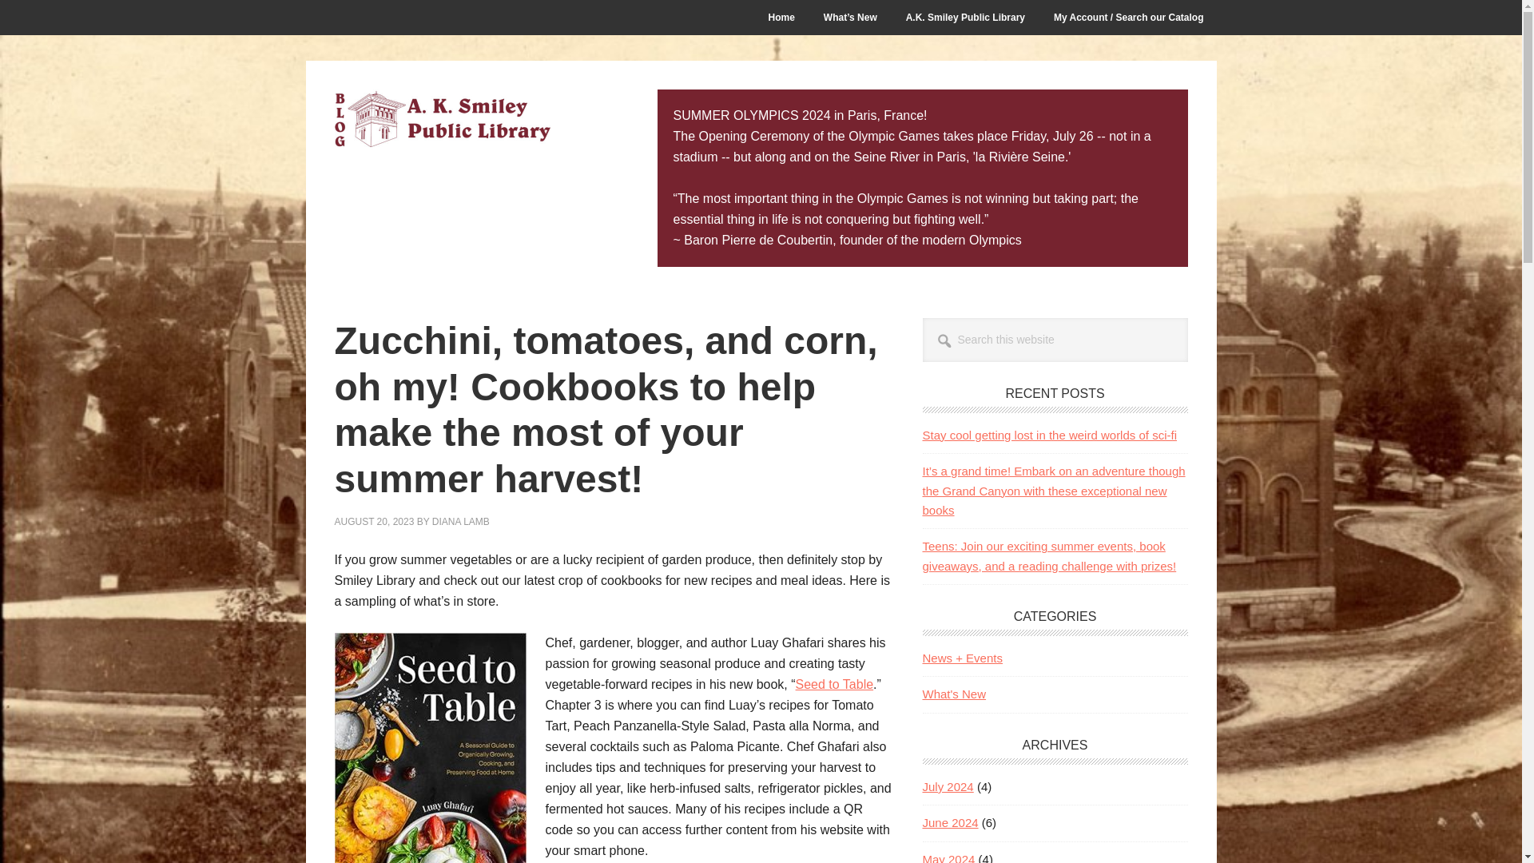 The image size is (1534, 863). What do you see at coordinates (948, 857) in the screenshot?
I see `May 2024` at bounding box center [948, 857].